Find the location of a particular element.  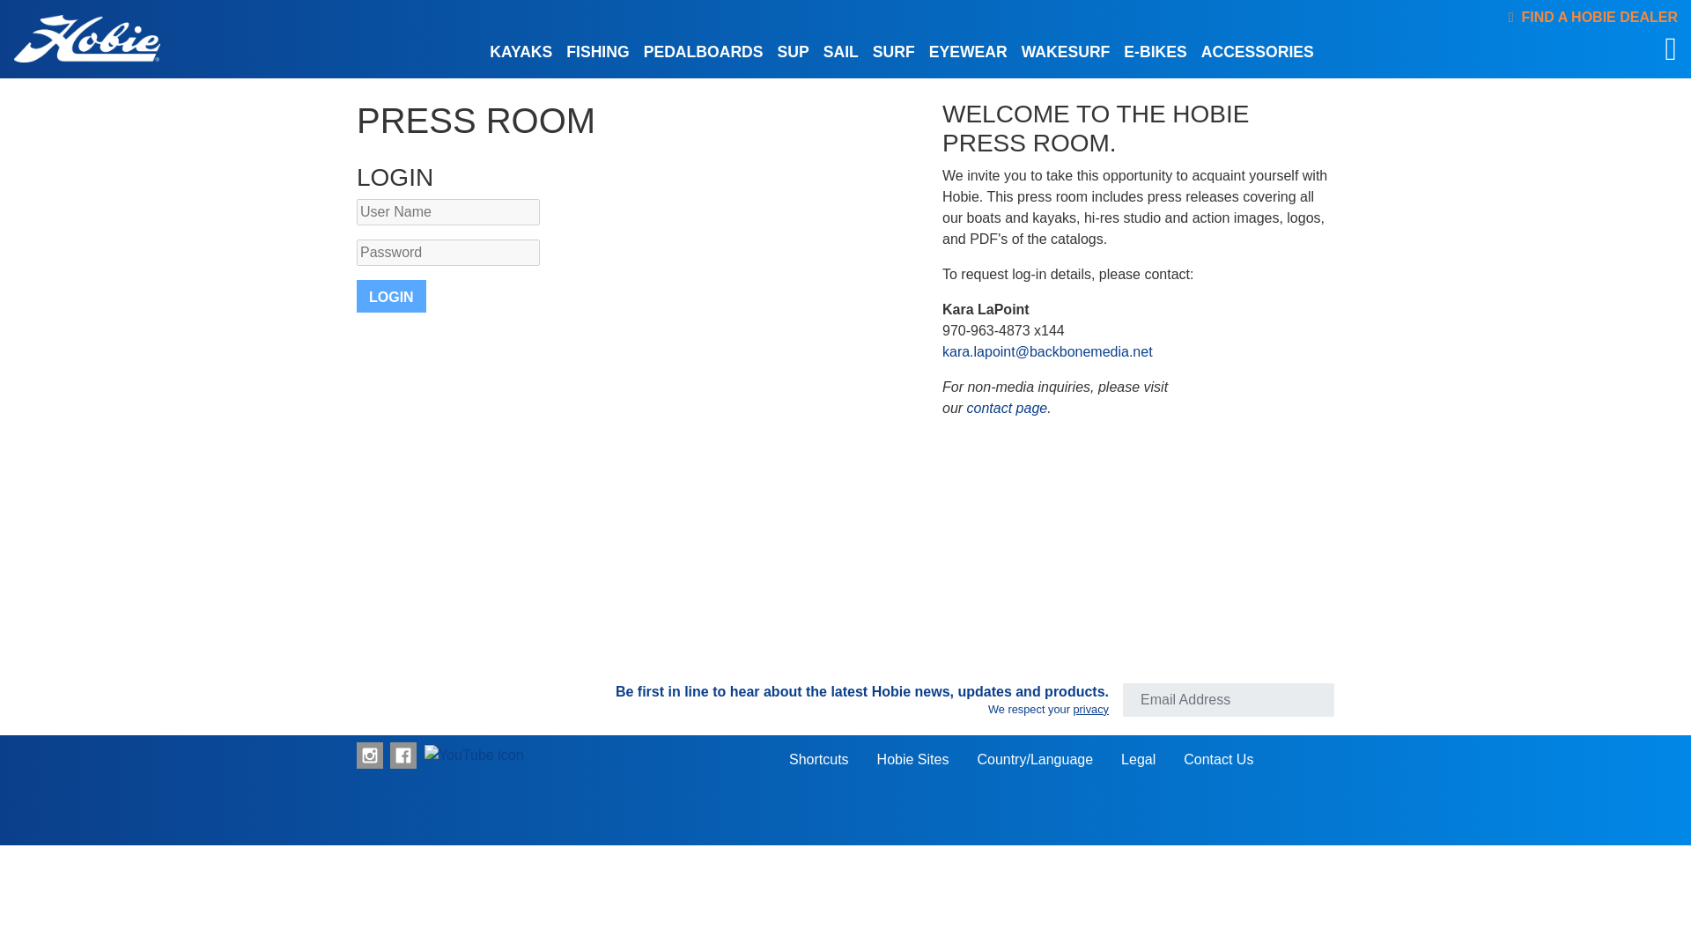

PEDALBOARDS is located at coordinates (704, 49).